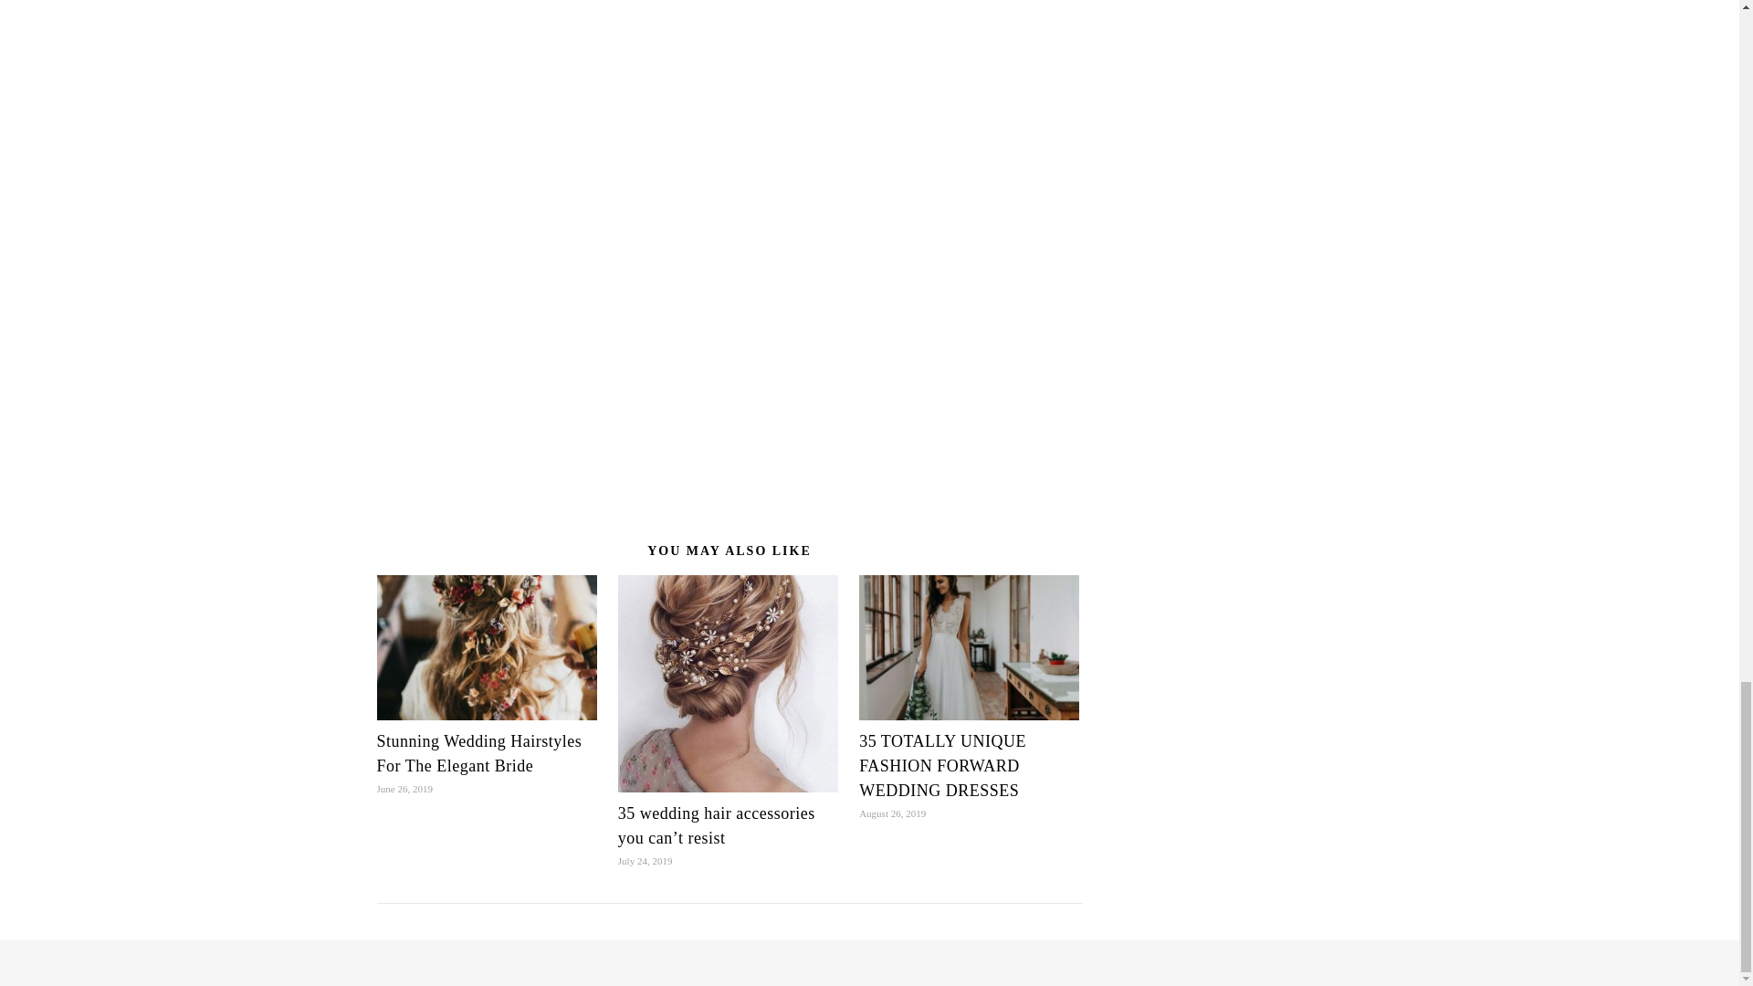 The width and height of the screenshot is (1753, 986). What do you see at coordinates (1238, 20) in the screenshot?
I see `Advertisement` at bounding box center [1238, 20].